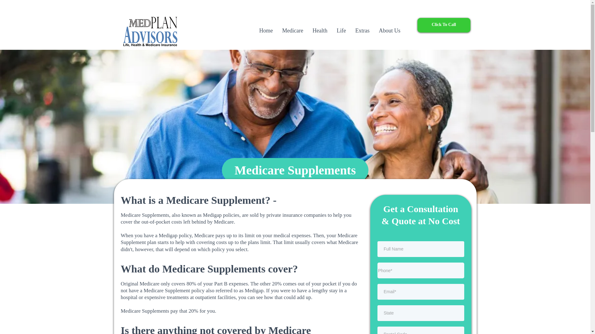  I want to click on Home, so click(266, 31).